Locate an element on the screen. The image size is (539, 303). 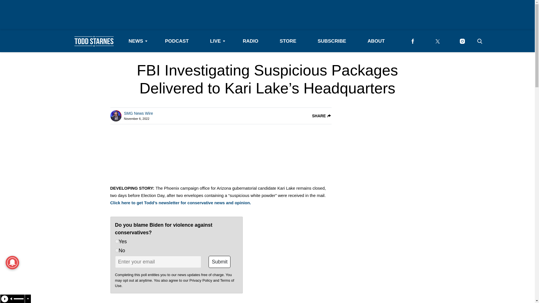
Posts by SMG News Wire is located at coordinates (138, 113).